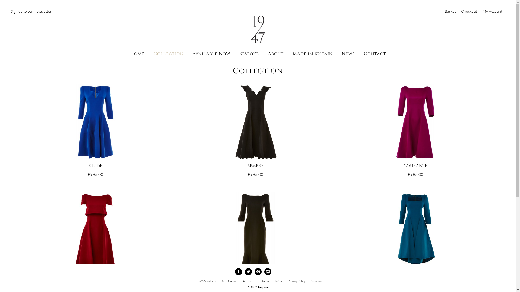 This screenshot has height=292, width=520. What do you see at coordinates (278, 281) in the screenshot?
I see `T&Cs` at bounding box center [278, 281].